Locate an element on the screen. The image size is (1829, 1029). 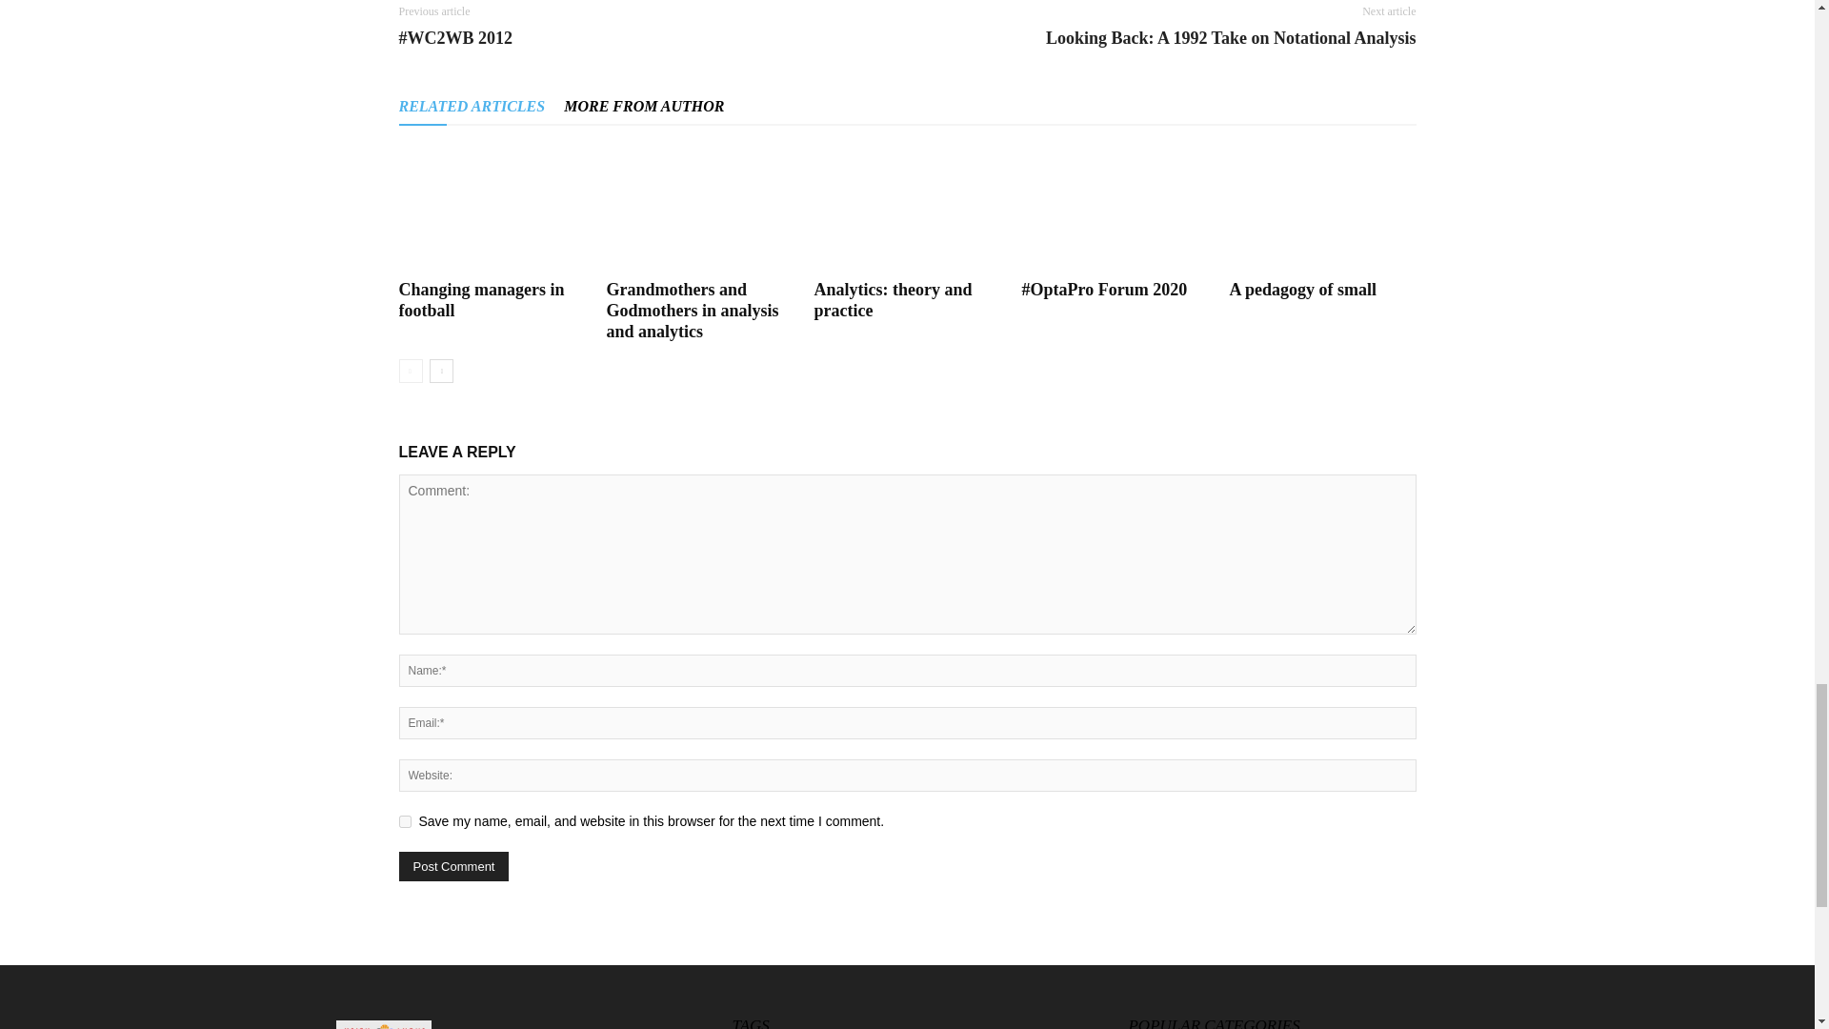
Changing managers in football is located at coordinates (480, 299).